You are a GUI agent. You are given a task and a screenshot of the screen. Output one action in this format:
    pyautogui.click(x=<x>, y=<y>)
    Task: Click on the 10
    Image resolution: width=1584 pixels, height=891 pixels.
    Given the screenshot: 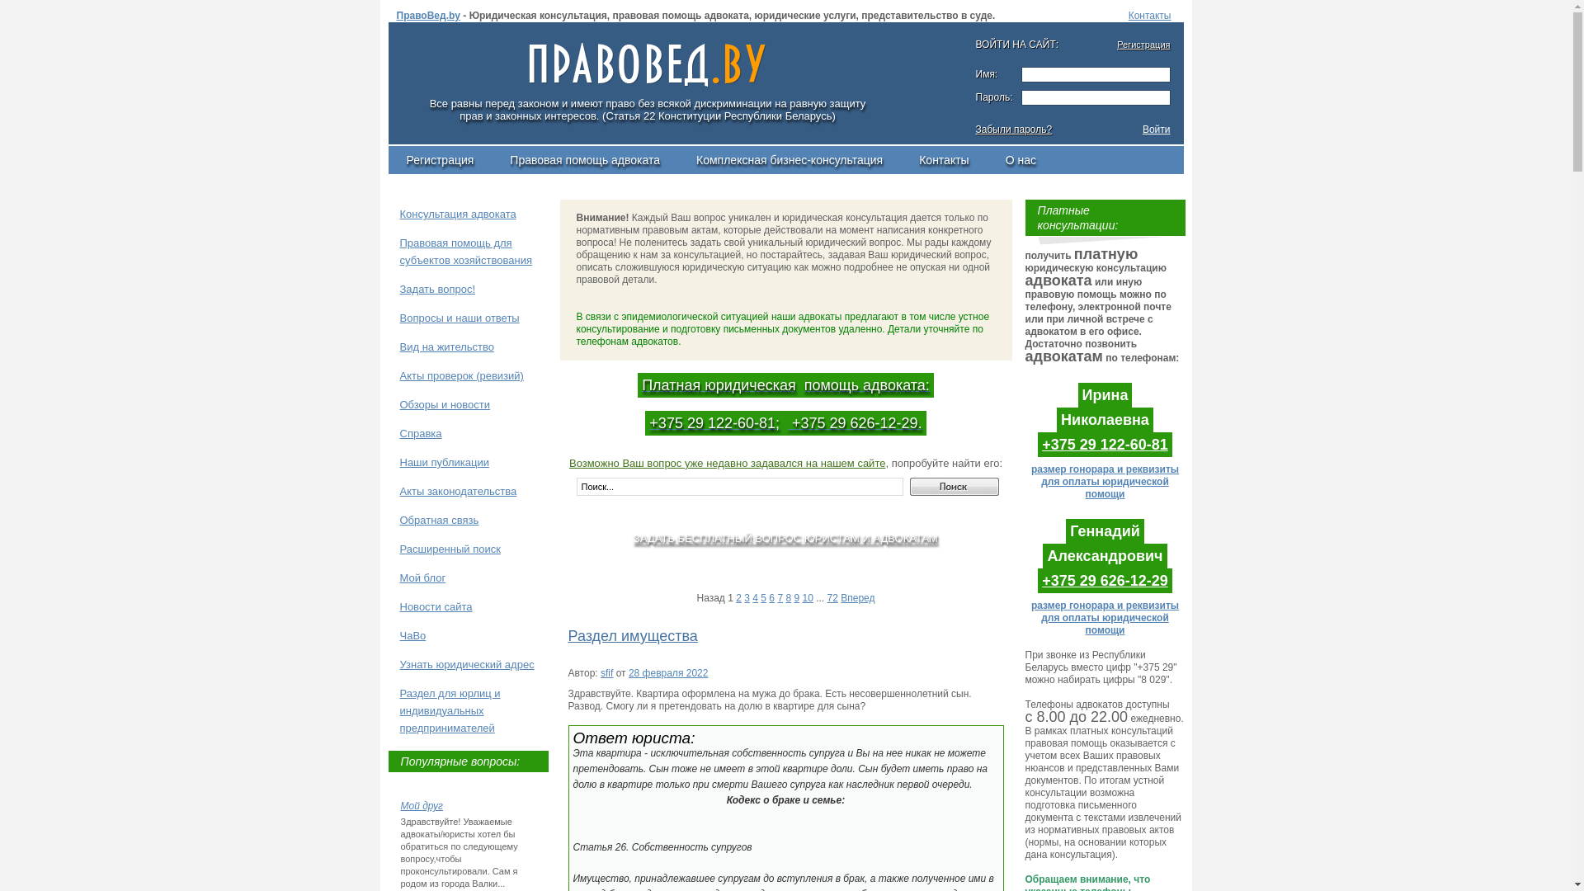 What is the action you would take?
    pyautogui.click(x=807, y=598)
    